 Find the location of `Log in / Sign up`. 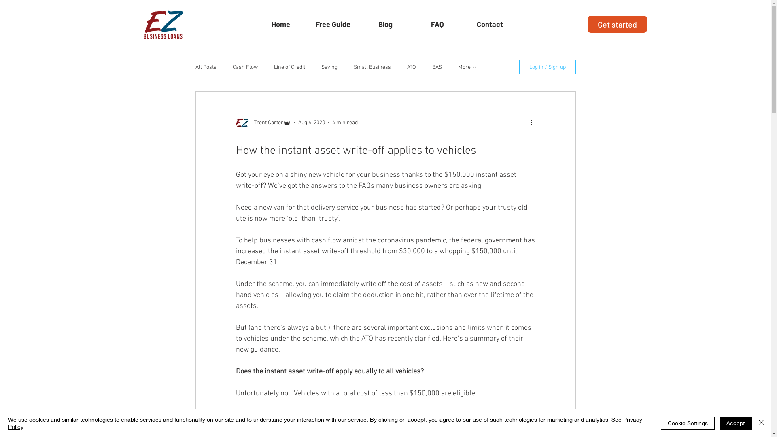

Log in / Sign up is located at coordinates (547, 67).